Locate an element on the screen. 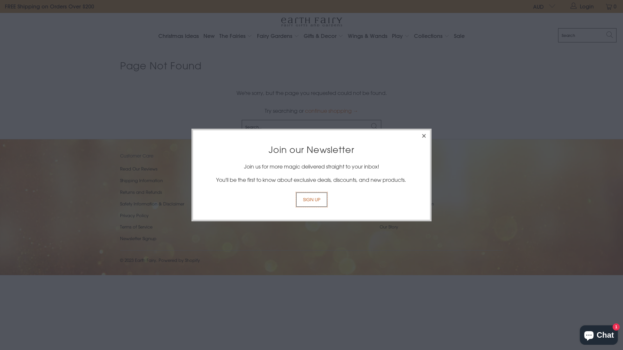  FREE Shipping on Orders Over $200 is located at coordinates (49, 6).